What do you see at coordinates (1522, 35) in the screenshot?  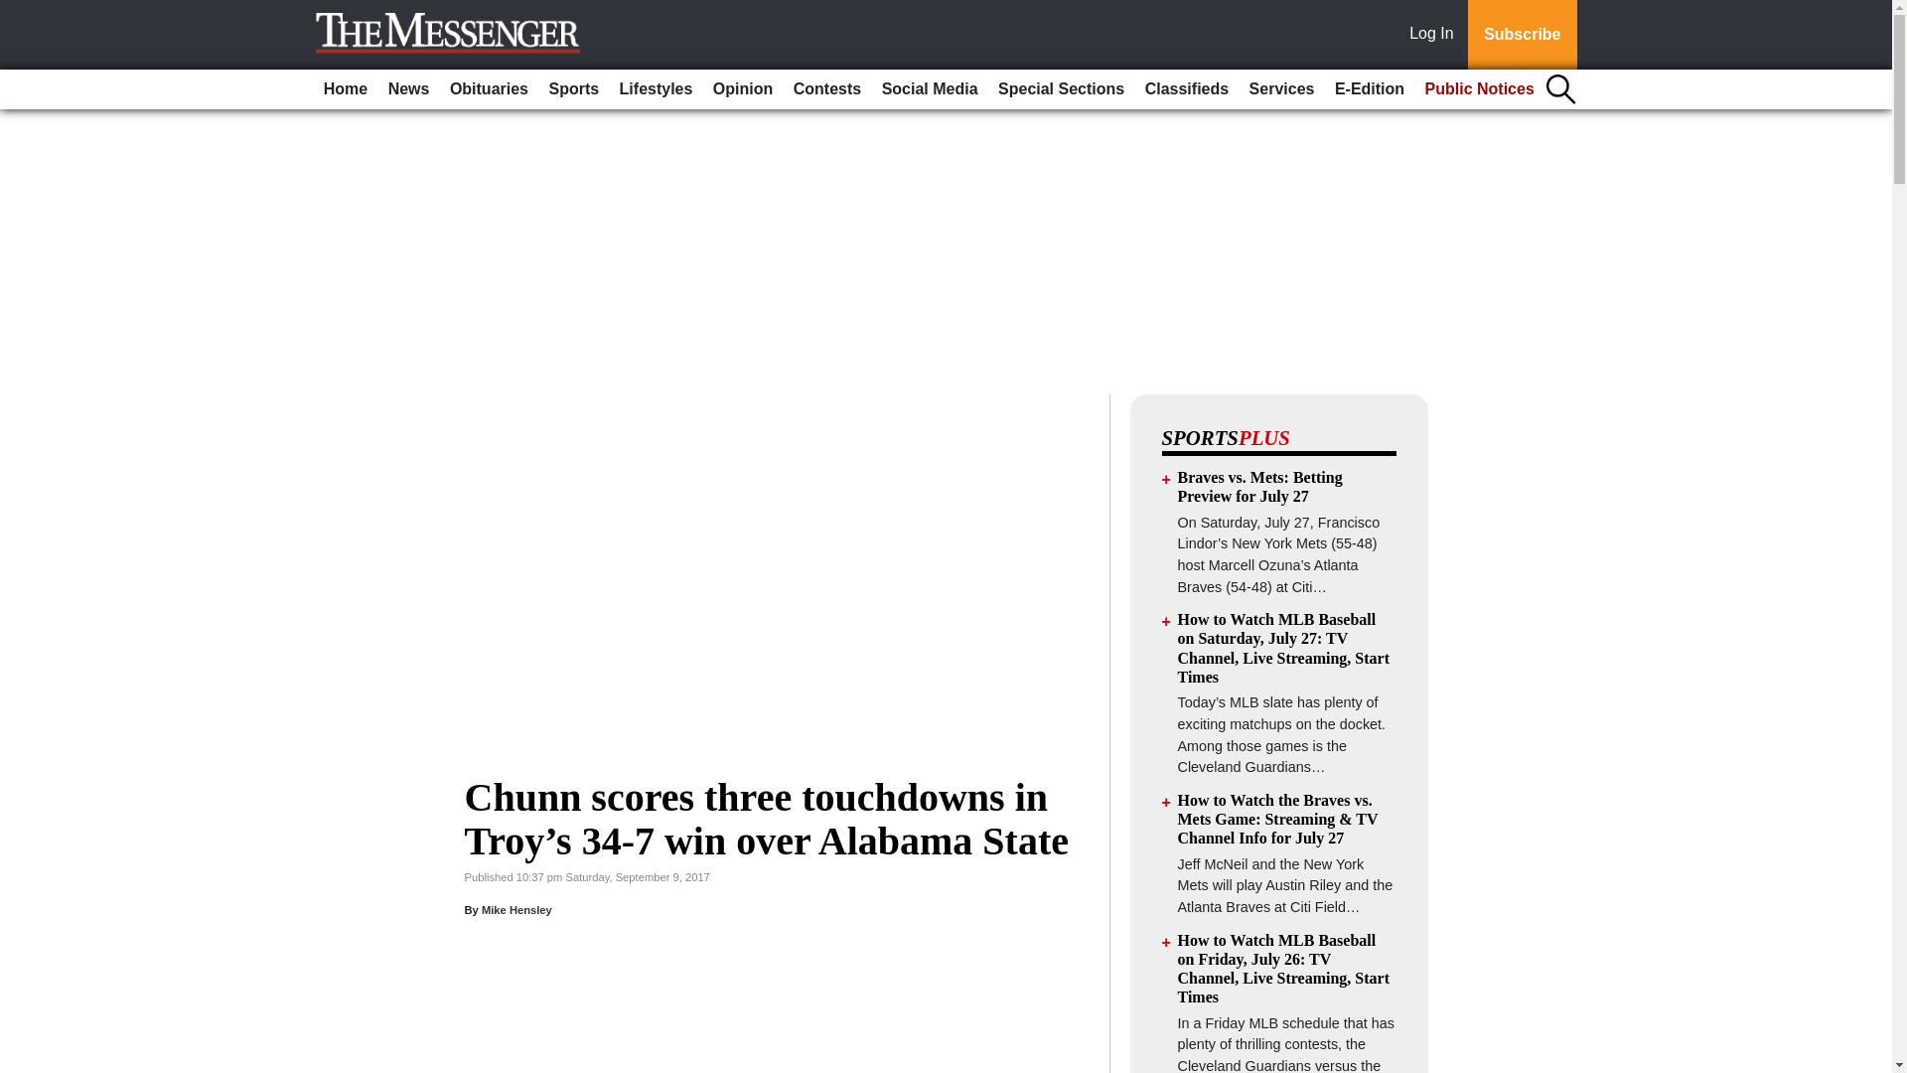 I see `Subscribe` at bounding box center [1522, 35].